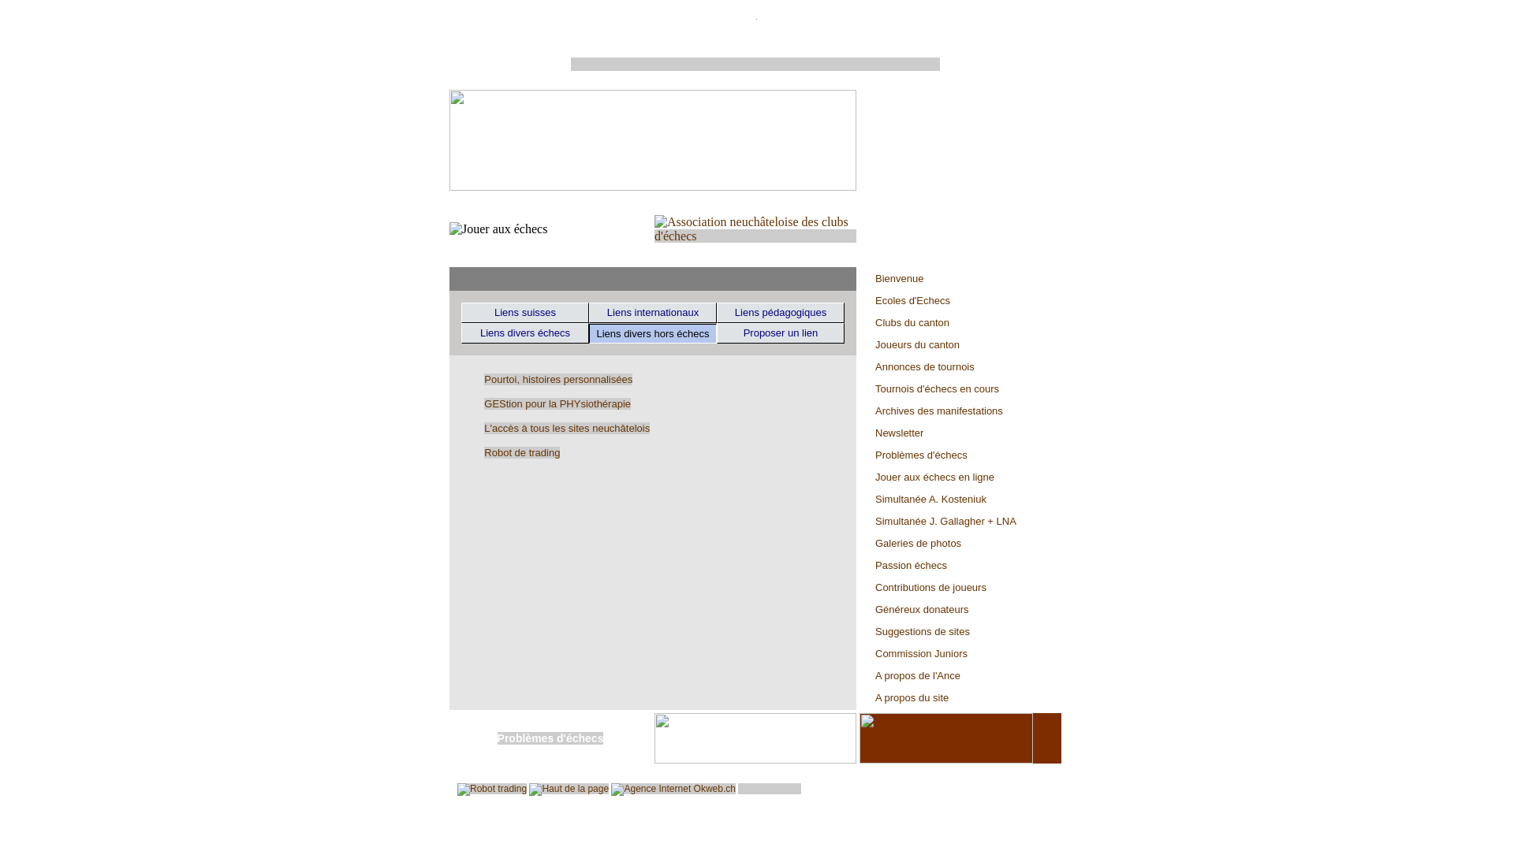  What do you see at coordinates (653, 313) in the screenshot?
I see `Liens internationaux` at bounding box center [653, 313].